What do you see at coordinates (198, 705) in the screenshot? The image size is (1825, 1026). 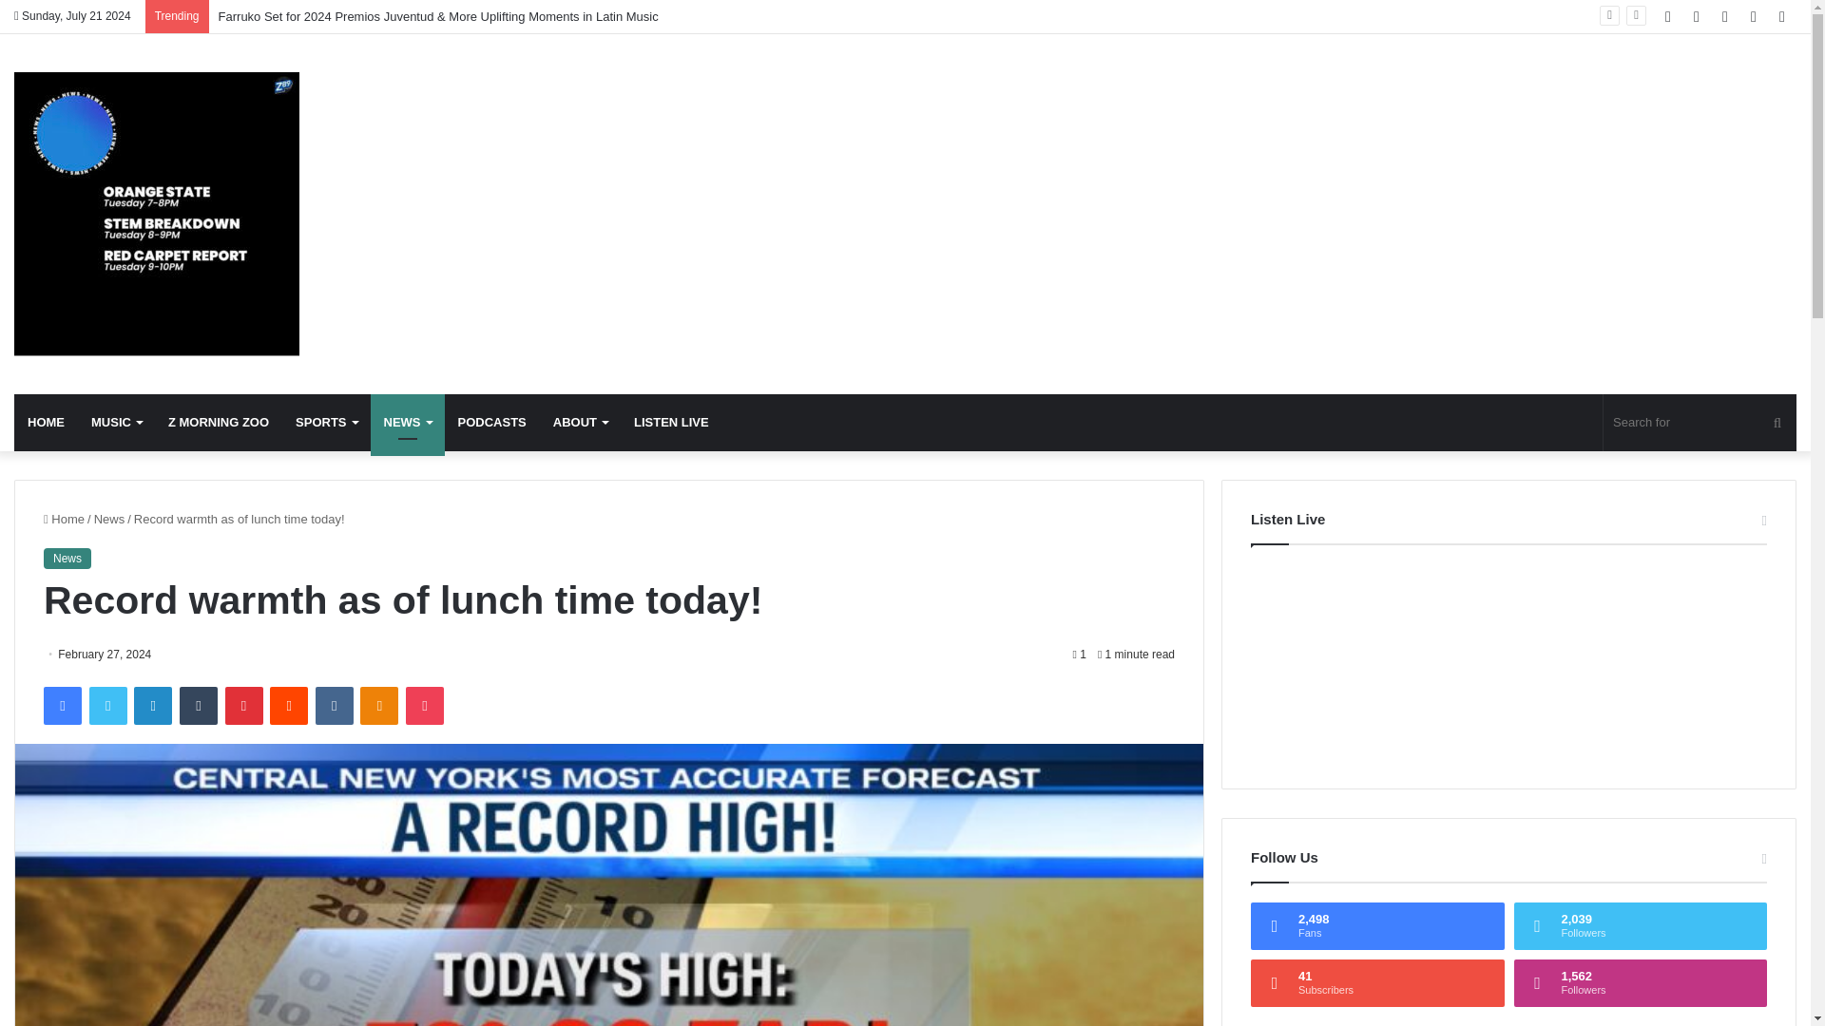 I see `Tumblr` at bounding box center [198, 705].